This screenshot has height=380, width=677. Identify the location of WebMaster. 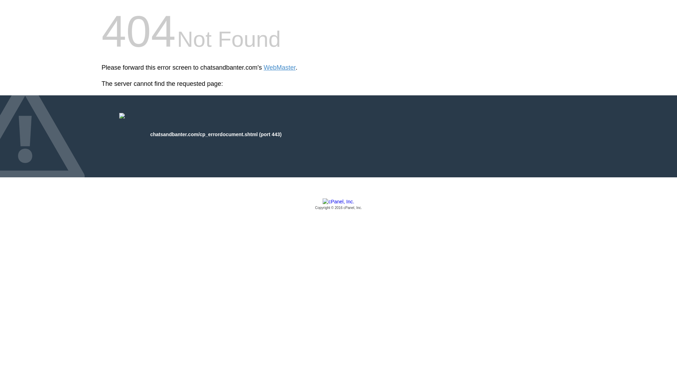
(280, 68).